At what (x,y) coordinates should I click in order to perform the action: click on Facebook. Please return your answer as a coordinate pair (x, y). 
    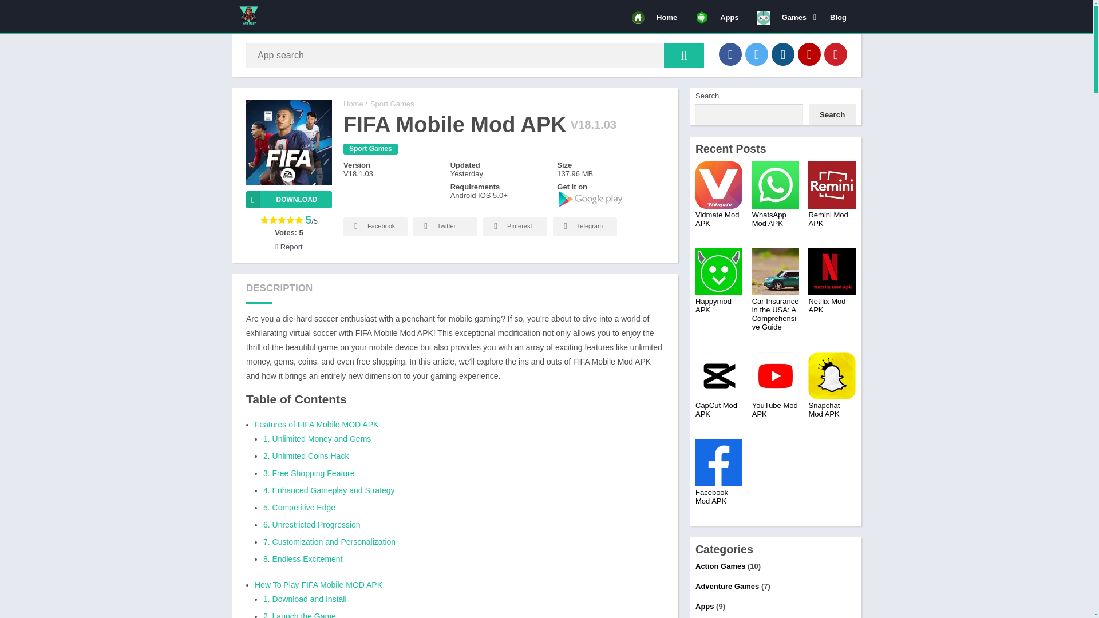
    Looking at the image, I should click on (730, 54).